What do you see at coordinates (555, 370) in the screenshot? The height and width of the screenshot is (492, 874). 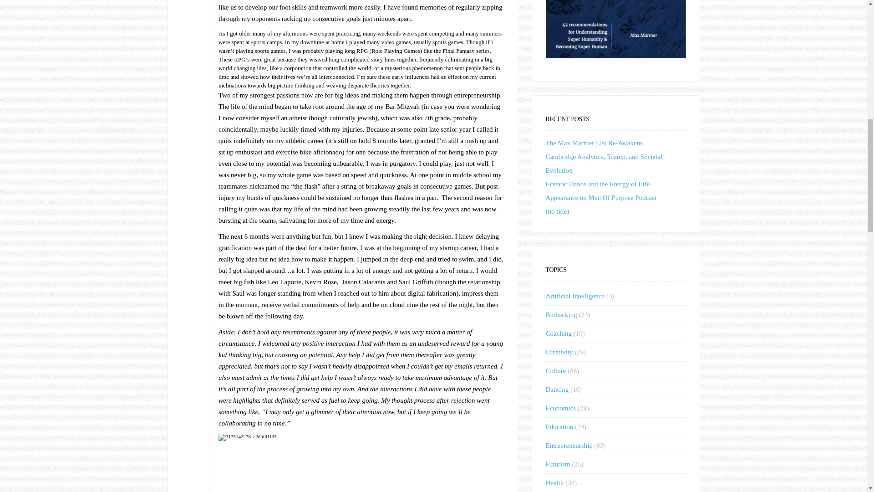 I see `Culture` at bounding box center [555, 370].